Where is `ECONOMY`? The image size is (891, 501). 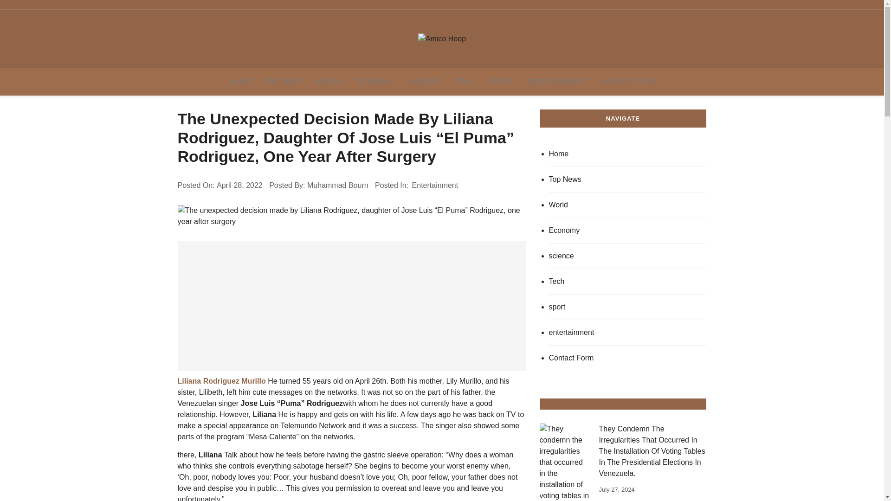
ECONOMY is located at coordinates (375, 82).